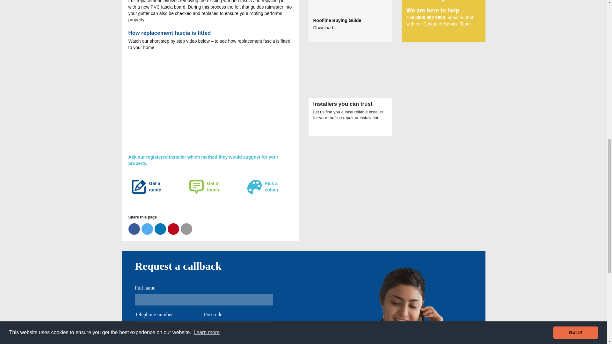 The image size is (612, 344). What do you see at coordinates (160, 229) in the screenshot?
I see `Share on LinkedIn` at bounding box center [160, 229].